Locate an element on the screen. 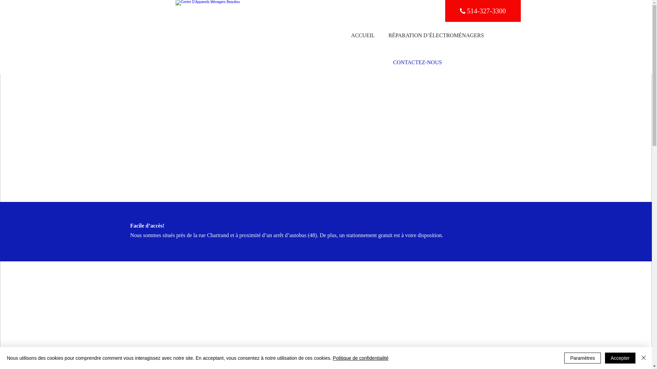  Accepter is located at coordinates (620, 358).